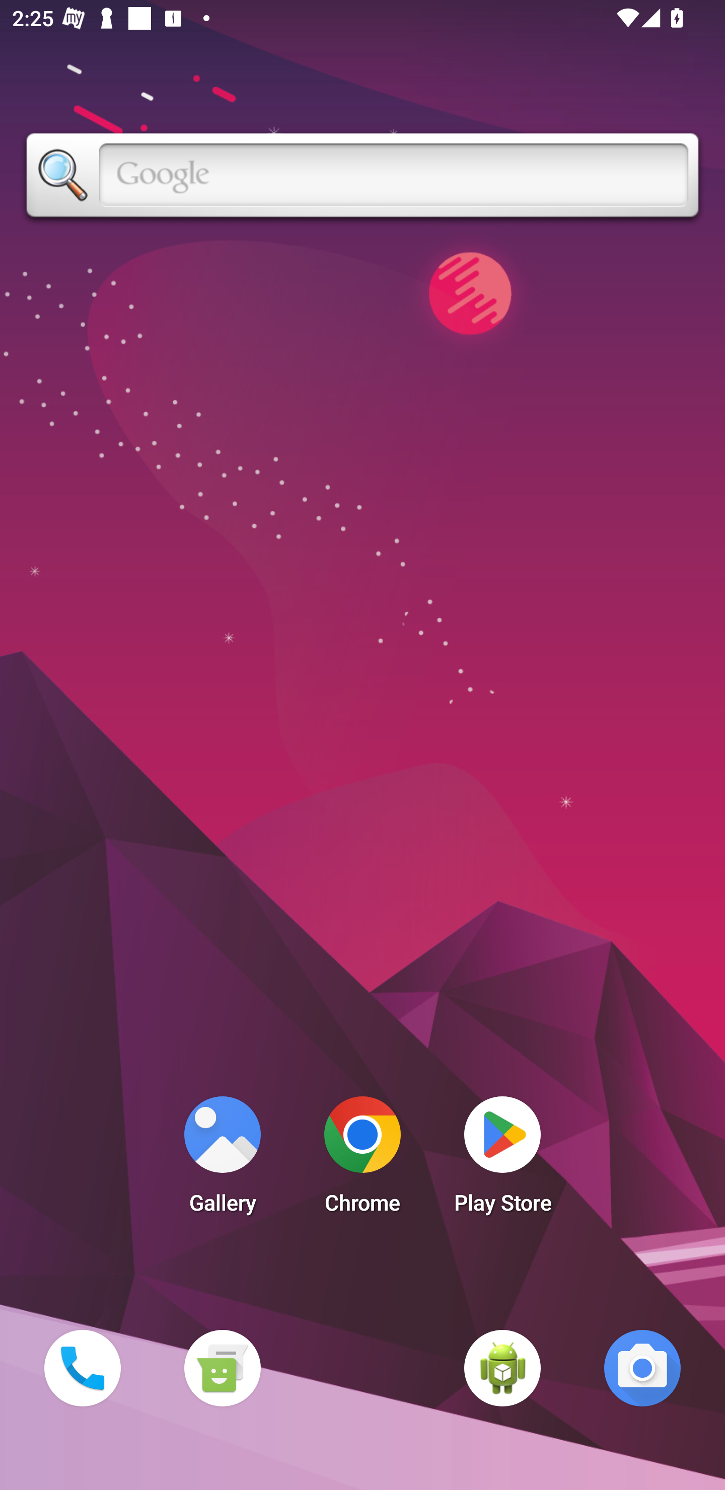 This screenshot has height=1490, width=725. What do you see at coordinates (82, 1368) in the screenshot?
I see `Phone` at bounding box center [82, 1368].